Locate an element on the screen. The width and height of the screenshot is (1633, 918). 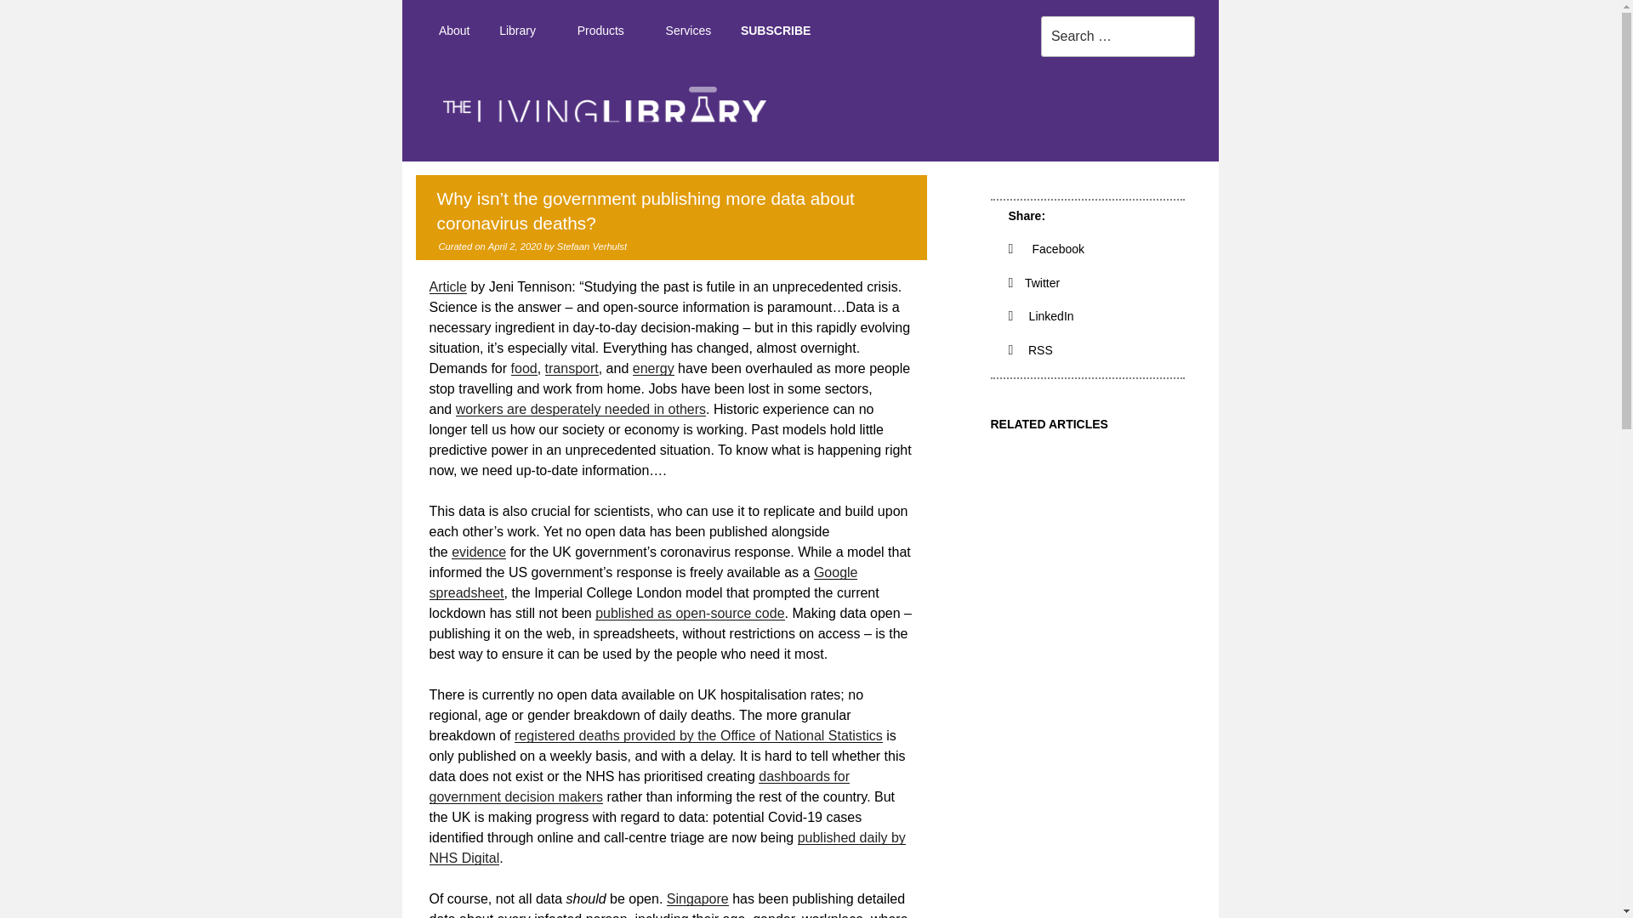
dashboards for government decision makers is located at coordinates (638, 787).